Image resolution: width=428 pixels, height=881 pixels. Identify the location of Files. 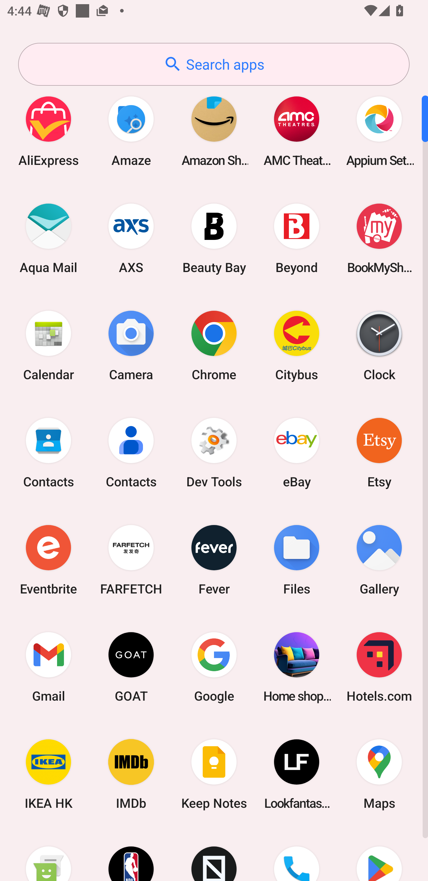
(297, 560).